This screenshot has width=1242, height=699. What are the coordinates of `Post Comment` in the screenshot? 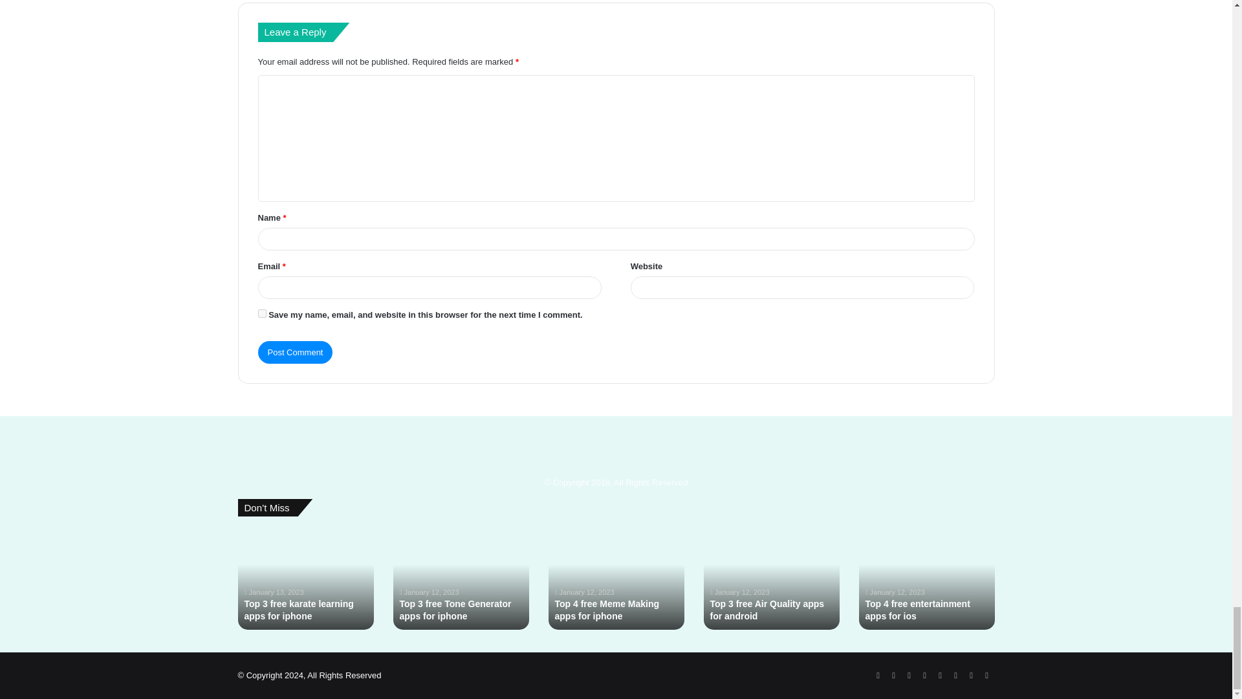 It's located at (295, 352).